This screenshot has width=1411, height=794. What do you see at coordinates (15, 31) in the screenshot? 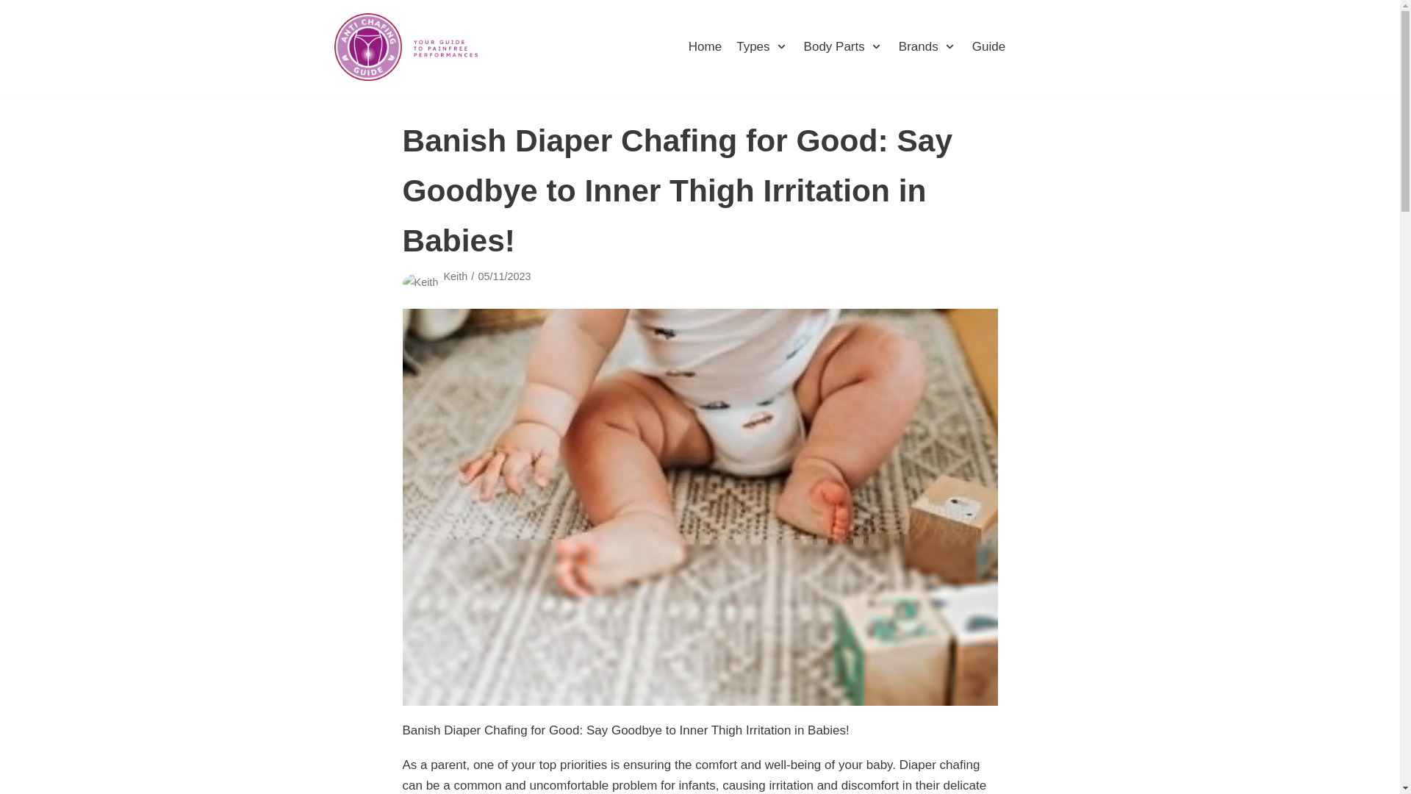
I see `Skip to content` at bounding box center [15, 31].